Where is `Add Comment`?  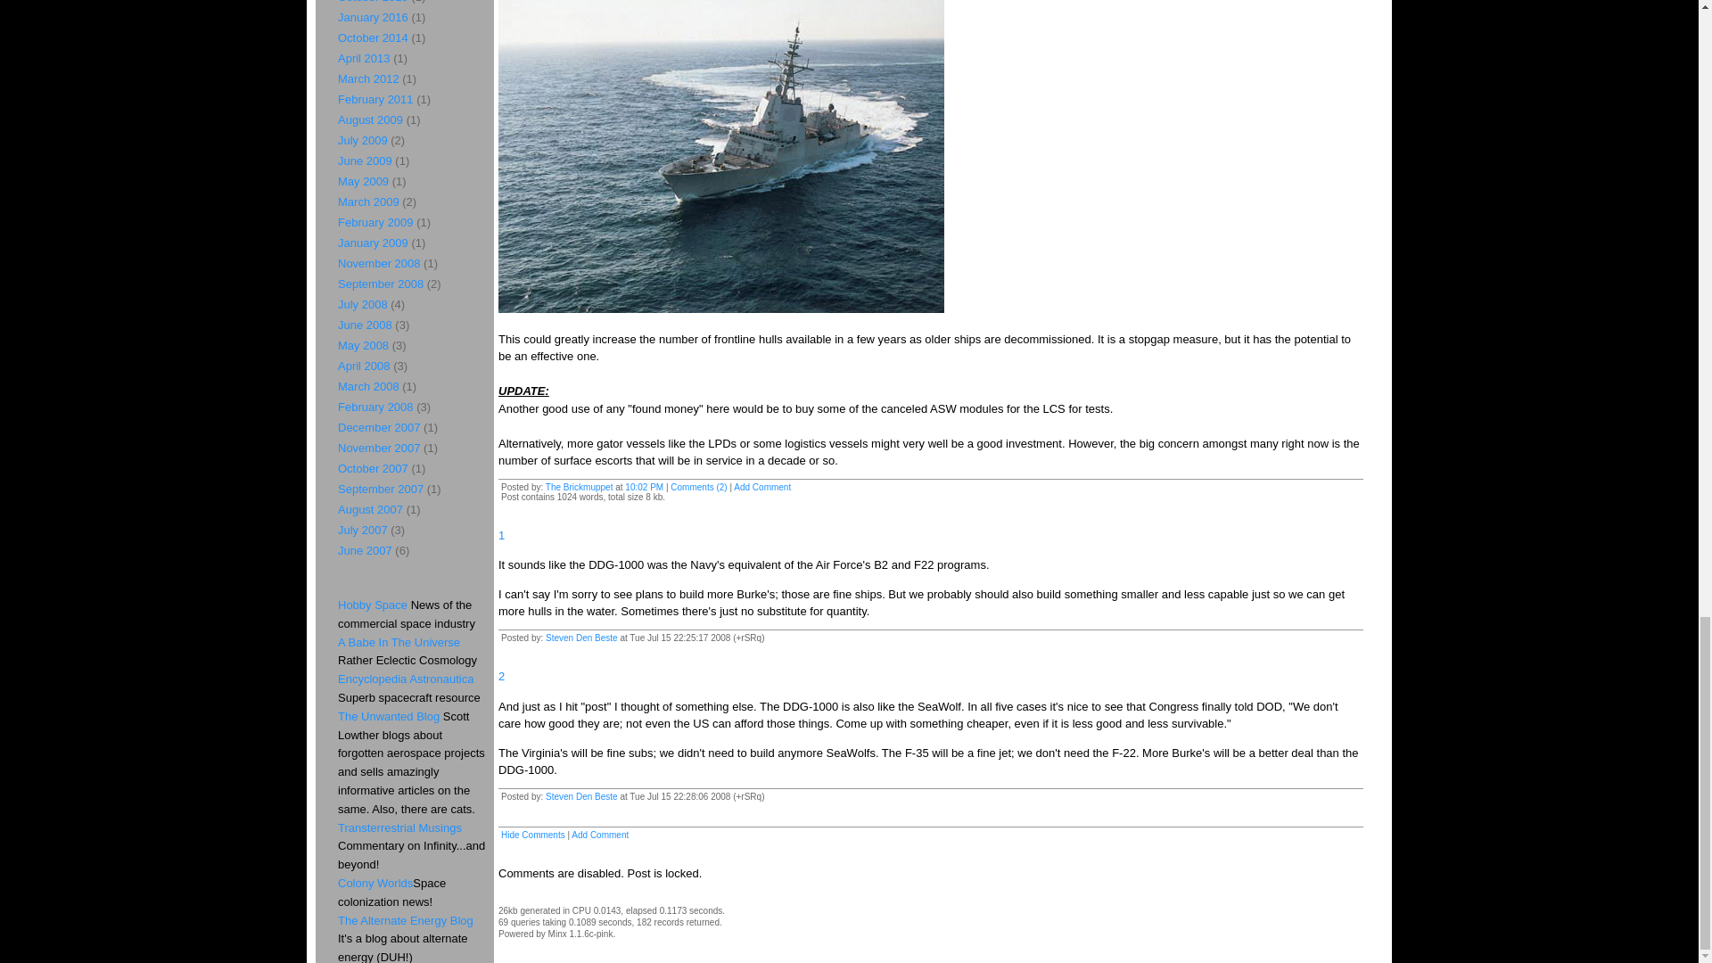
Add Comment is located at coordinates (599, 835).